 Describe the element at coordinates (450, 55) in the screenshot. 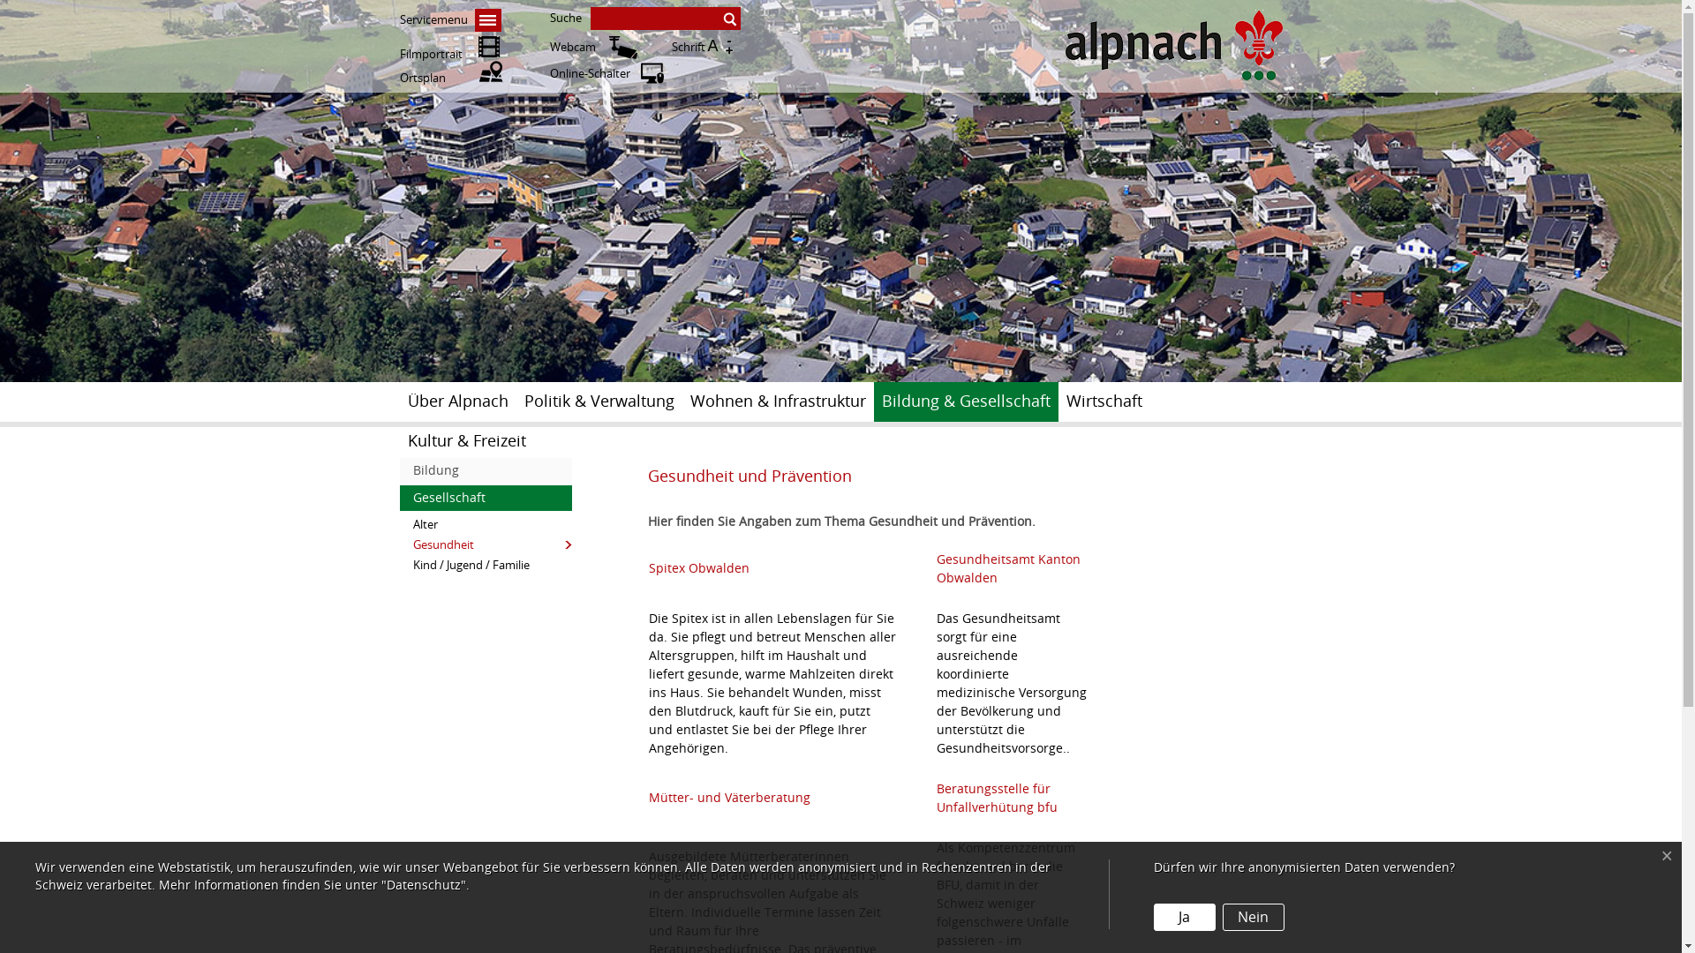

I see `Filmportrait` at that location.